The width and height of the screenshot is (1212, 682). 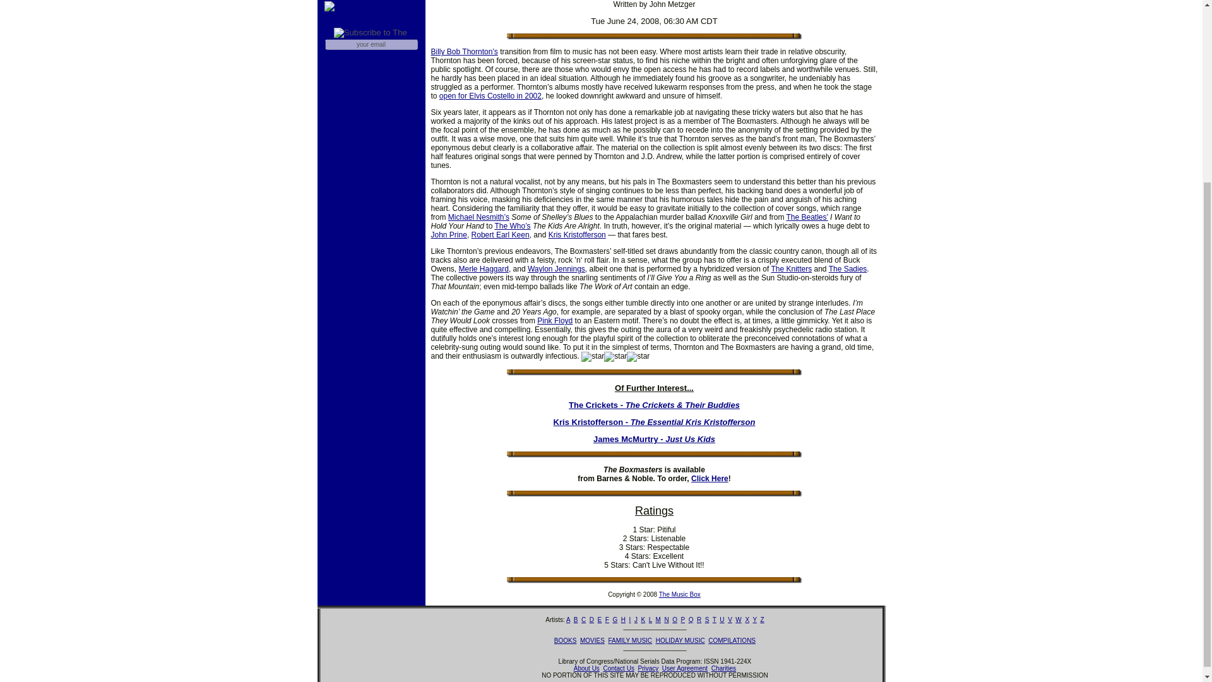 I want to click on Click Here, so click(x=710, y=478).